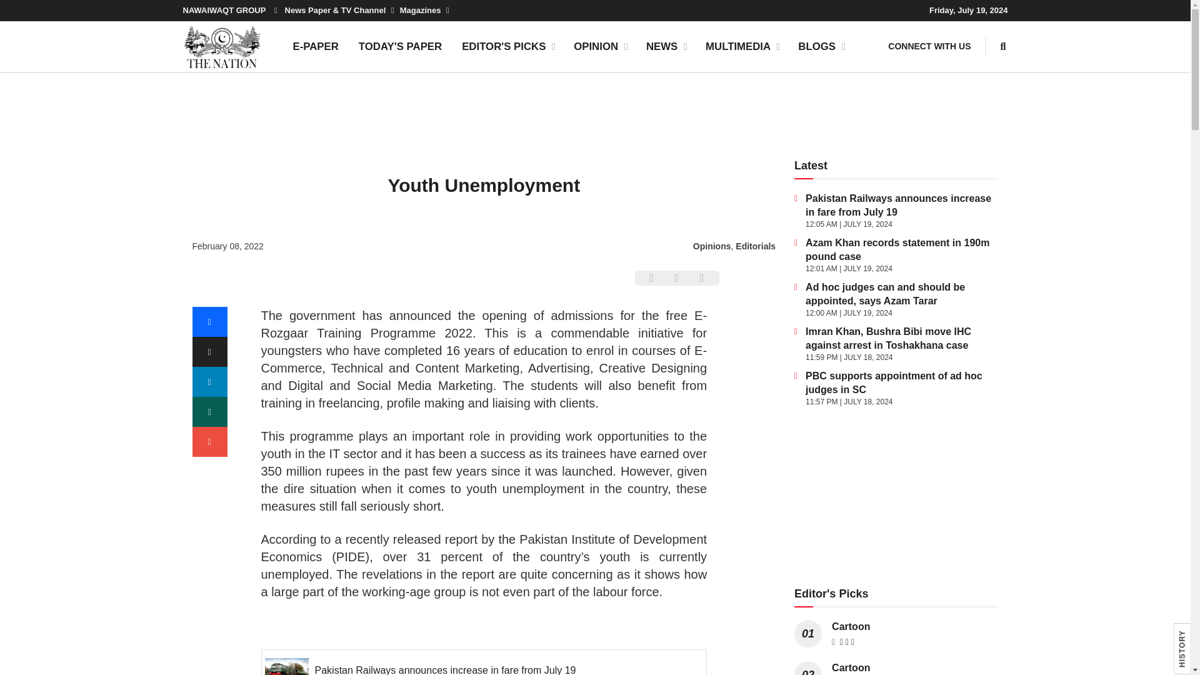  What do you see at coordinates (315, 46) in the screenshot?
I see `E-PAPER` at bounding box center [315, 46].